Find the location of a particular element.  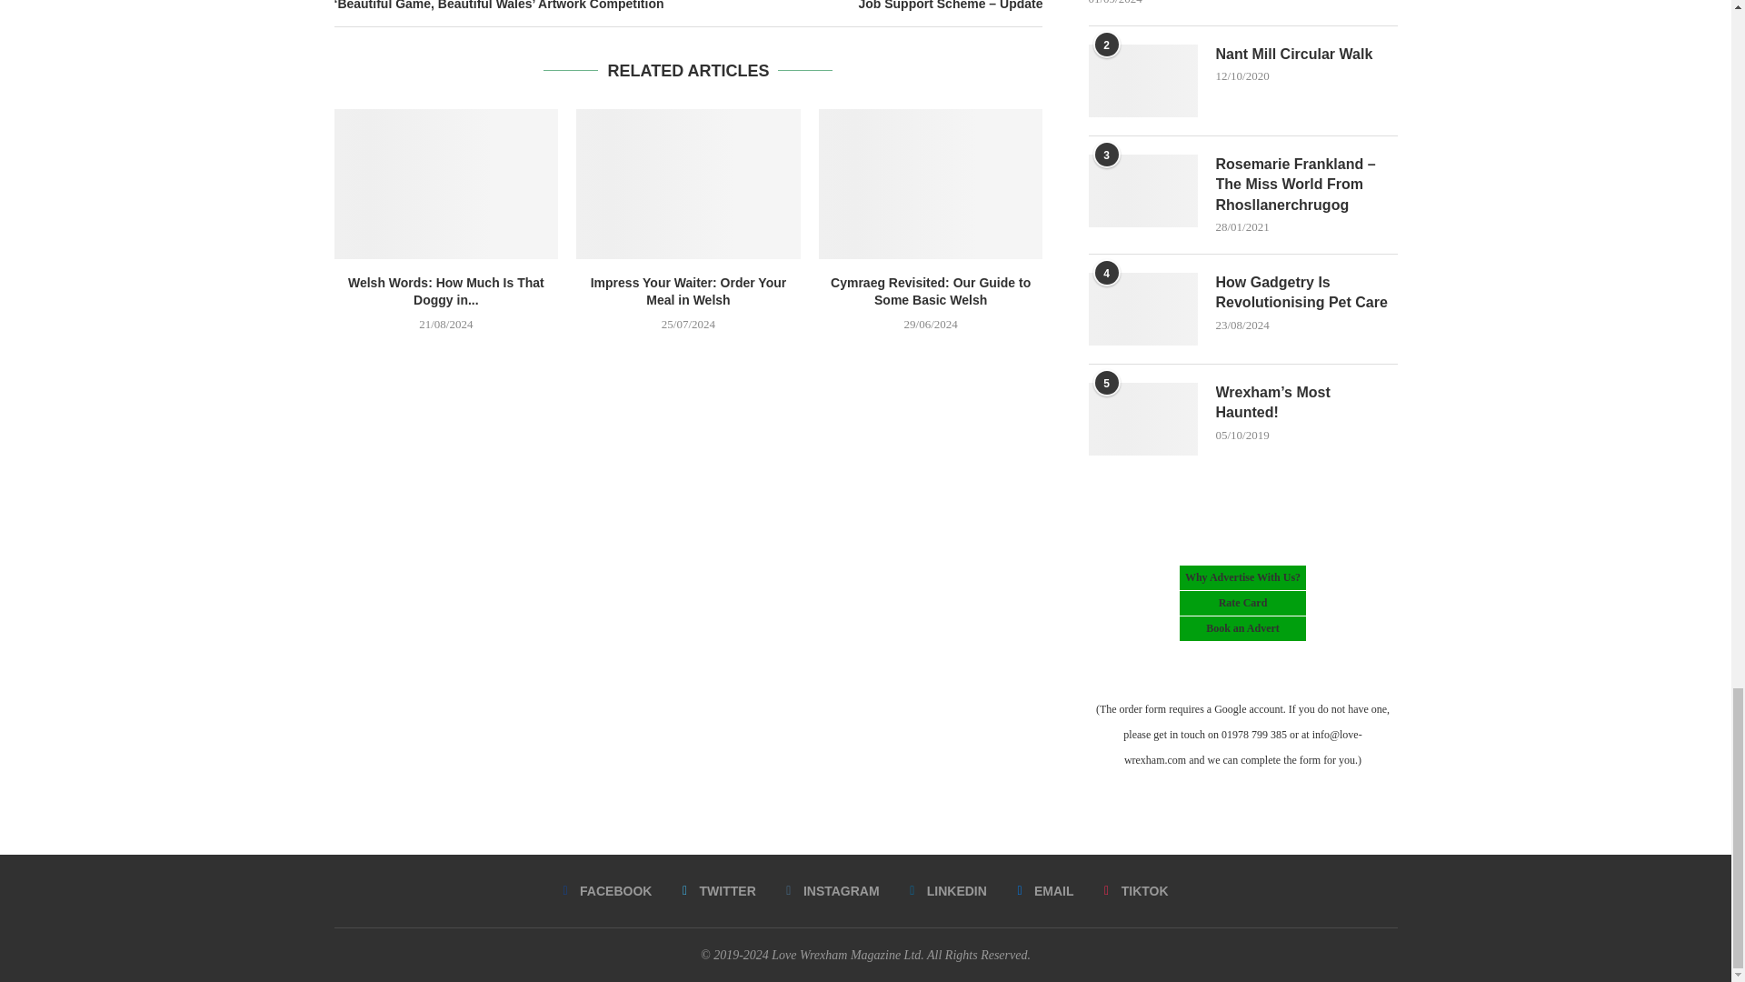

Welsh Words: How Much Is That Doggy in the Window? is located at coordinates (446, 184).